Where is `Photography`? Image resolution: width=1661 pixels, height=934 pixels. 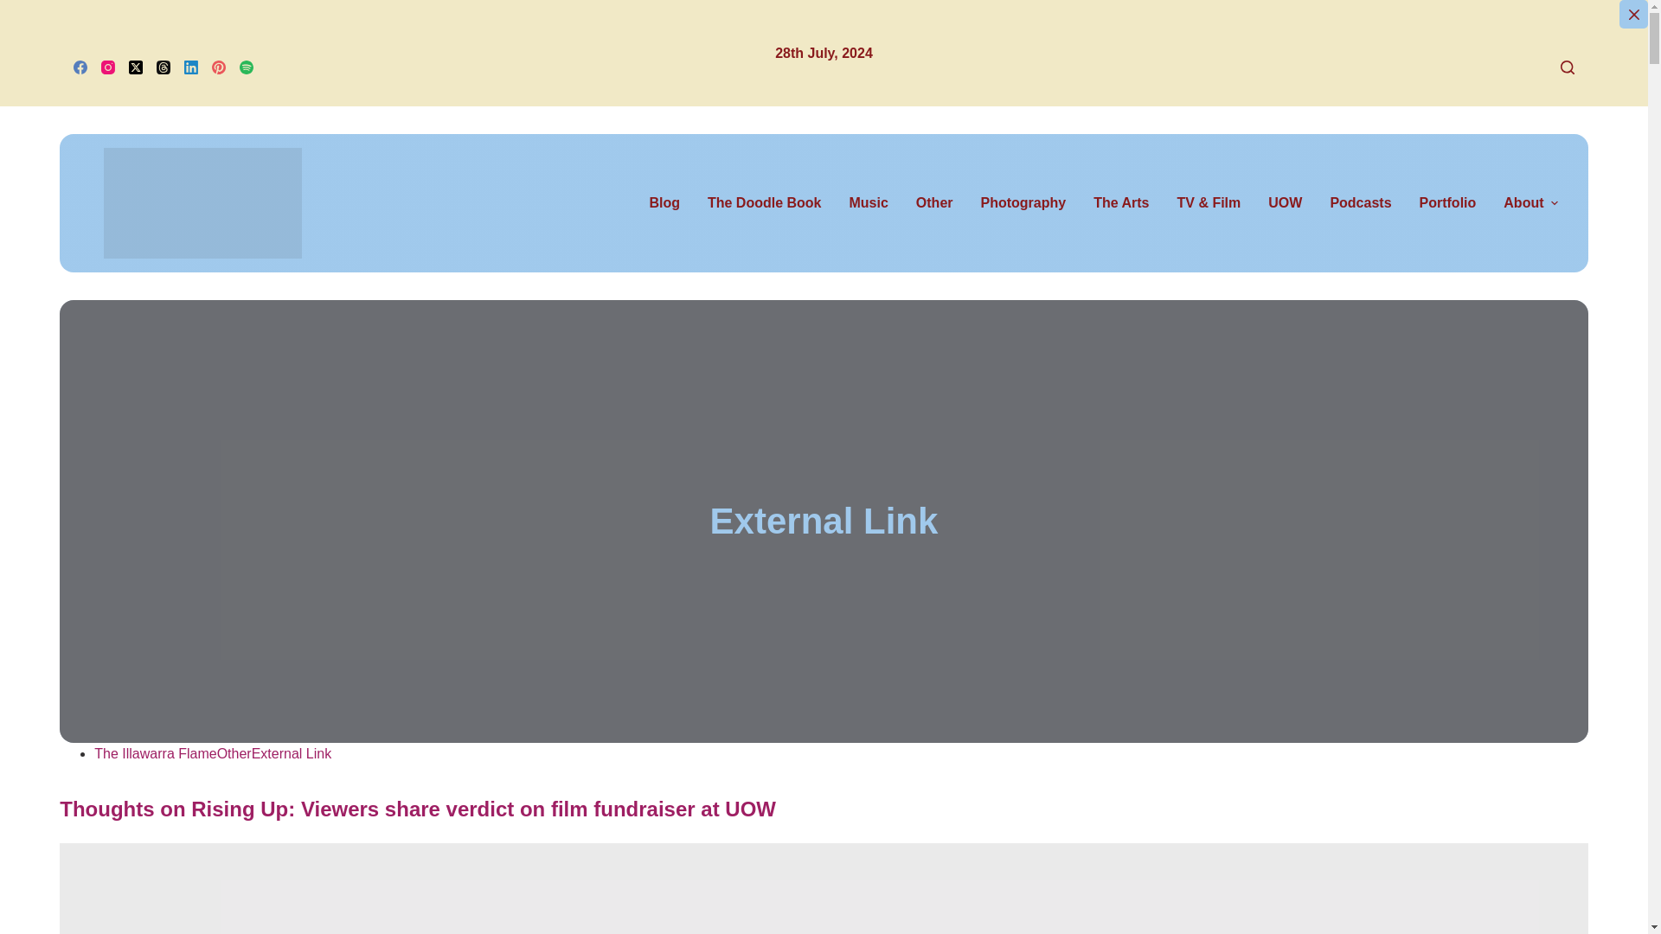 Photography is located at coordinates (1023, 203).